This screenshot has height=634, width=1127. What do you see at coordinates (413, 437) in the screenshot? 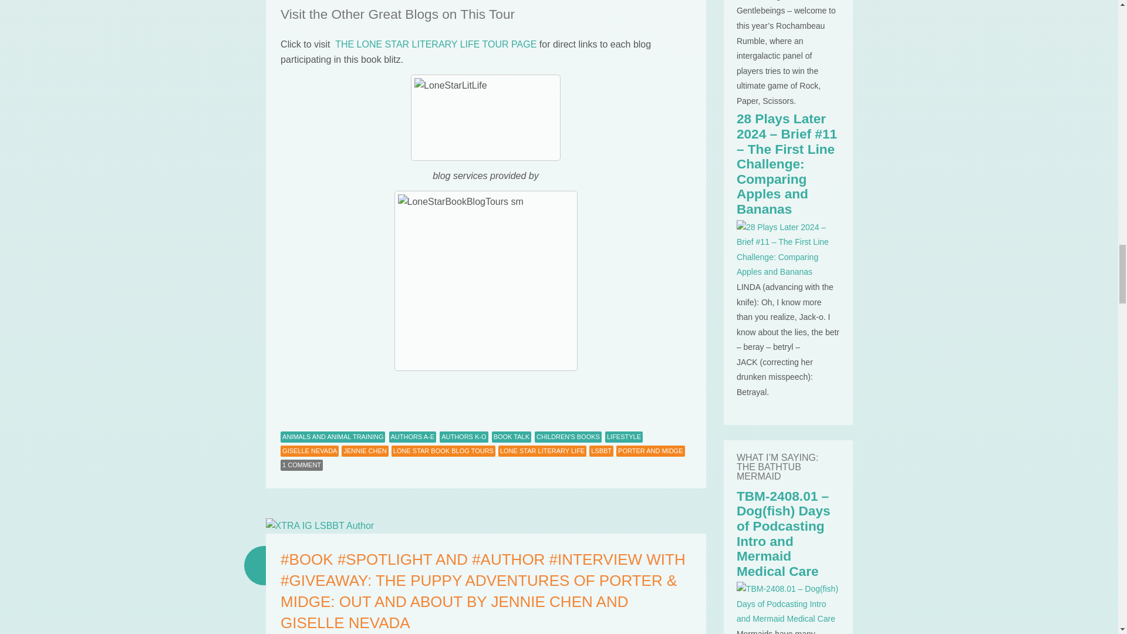
I see `AUTHORS A-E` at bounding box center [413, 437].